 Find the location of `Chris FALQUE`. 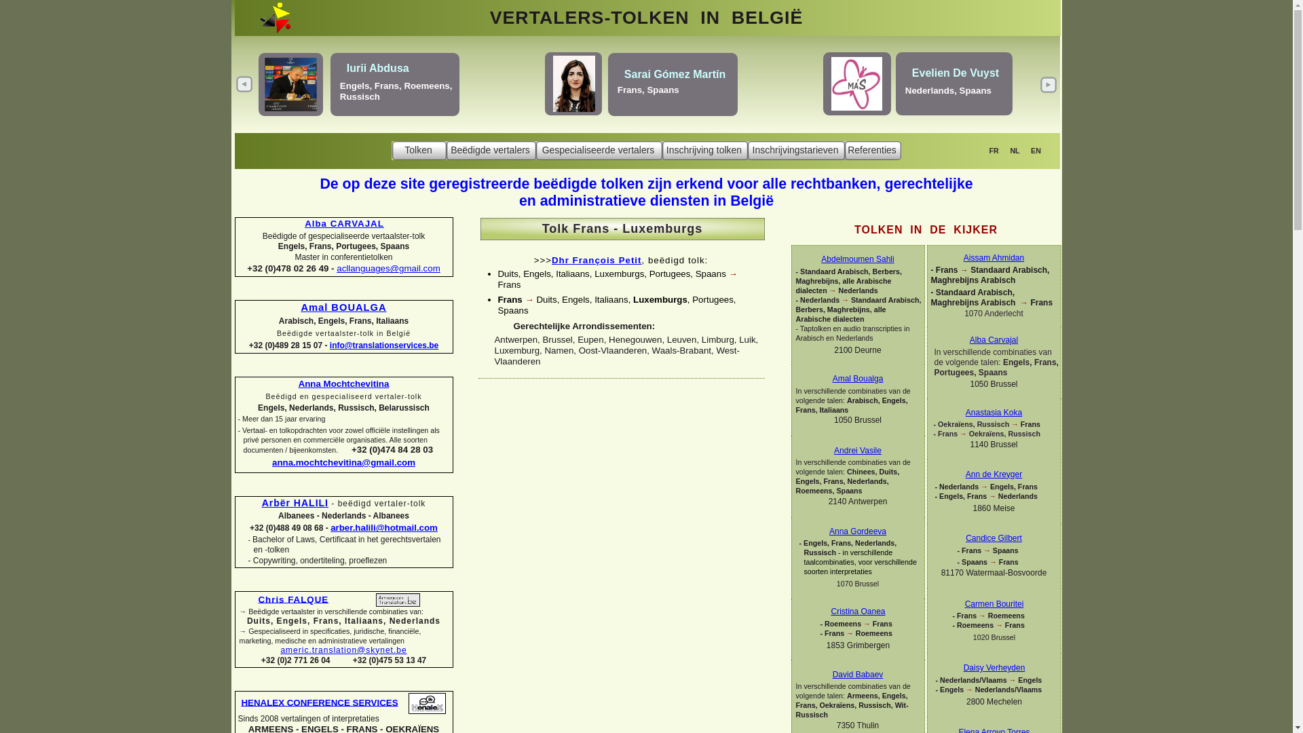

Chris FALQUE is located at coordinates (293, 599).